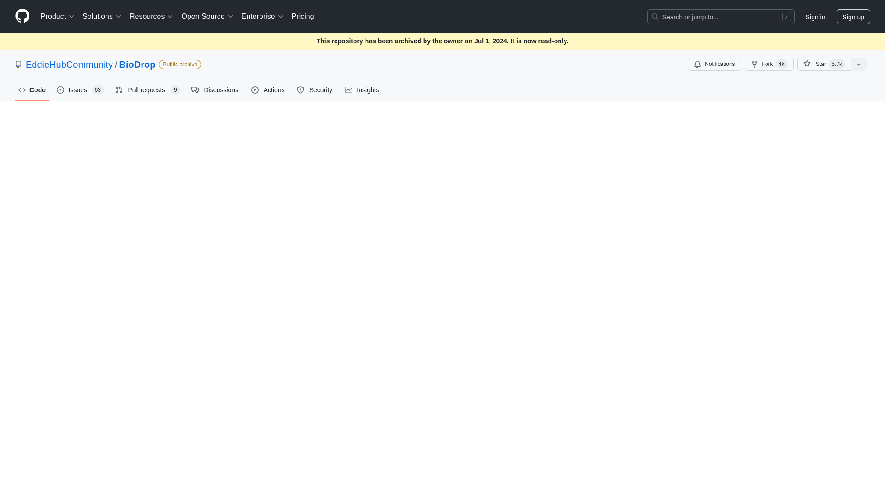 The height and width of the screenshot is (498, 885). Describe the element at coordinates (781, 64) in the screenshot. I see `3,989` at that location.